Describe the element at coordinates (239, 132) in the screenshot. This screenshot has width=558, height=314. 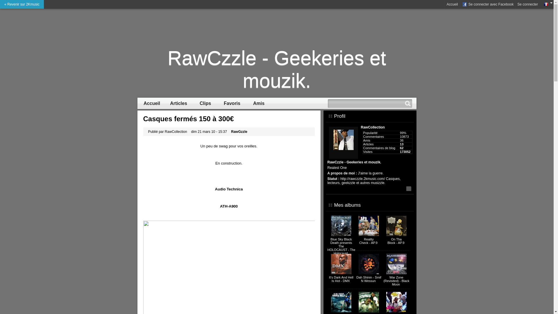
I see `RawGzzle` at that location.